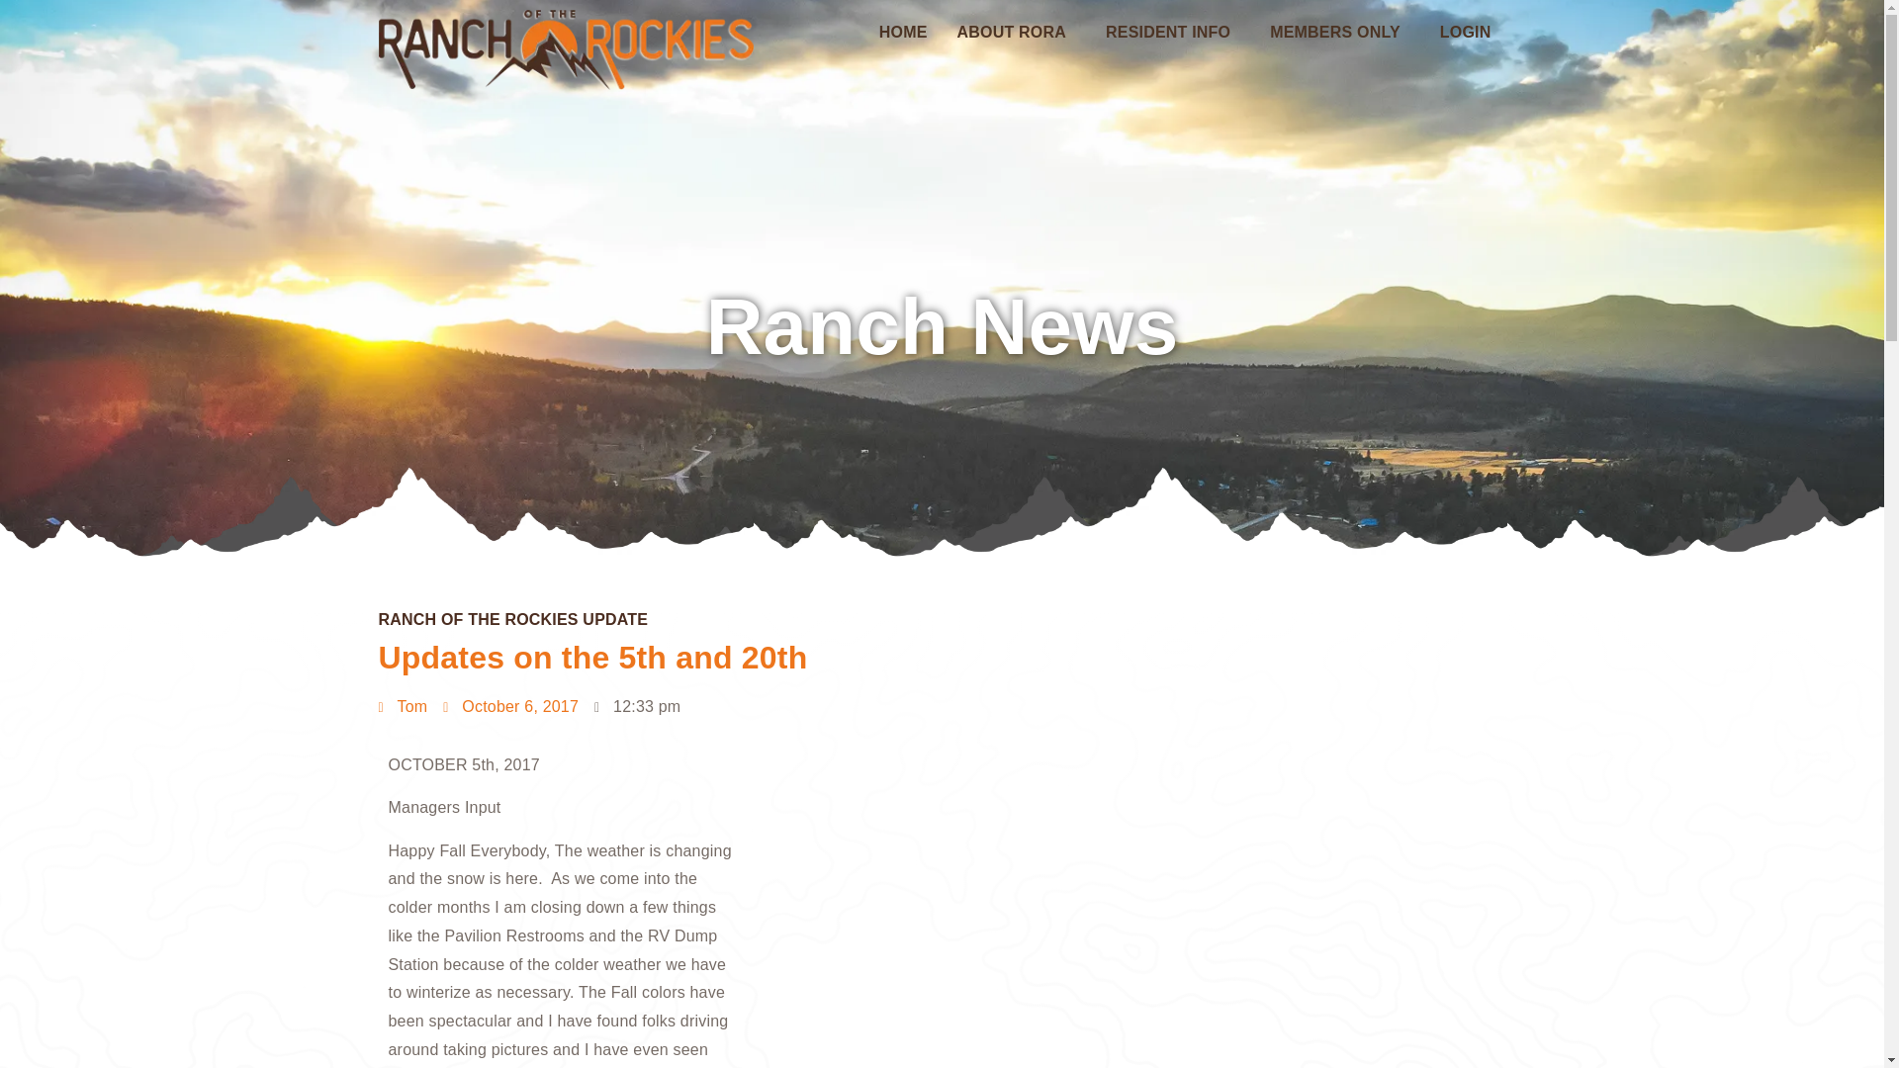 This screenshot has width=1899, height=1068. I want to click on MEMBERS ONLY, so click(1340, 32).